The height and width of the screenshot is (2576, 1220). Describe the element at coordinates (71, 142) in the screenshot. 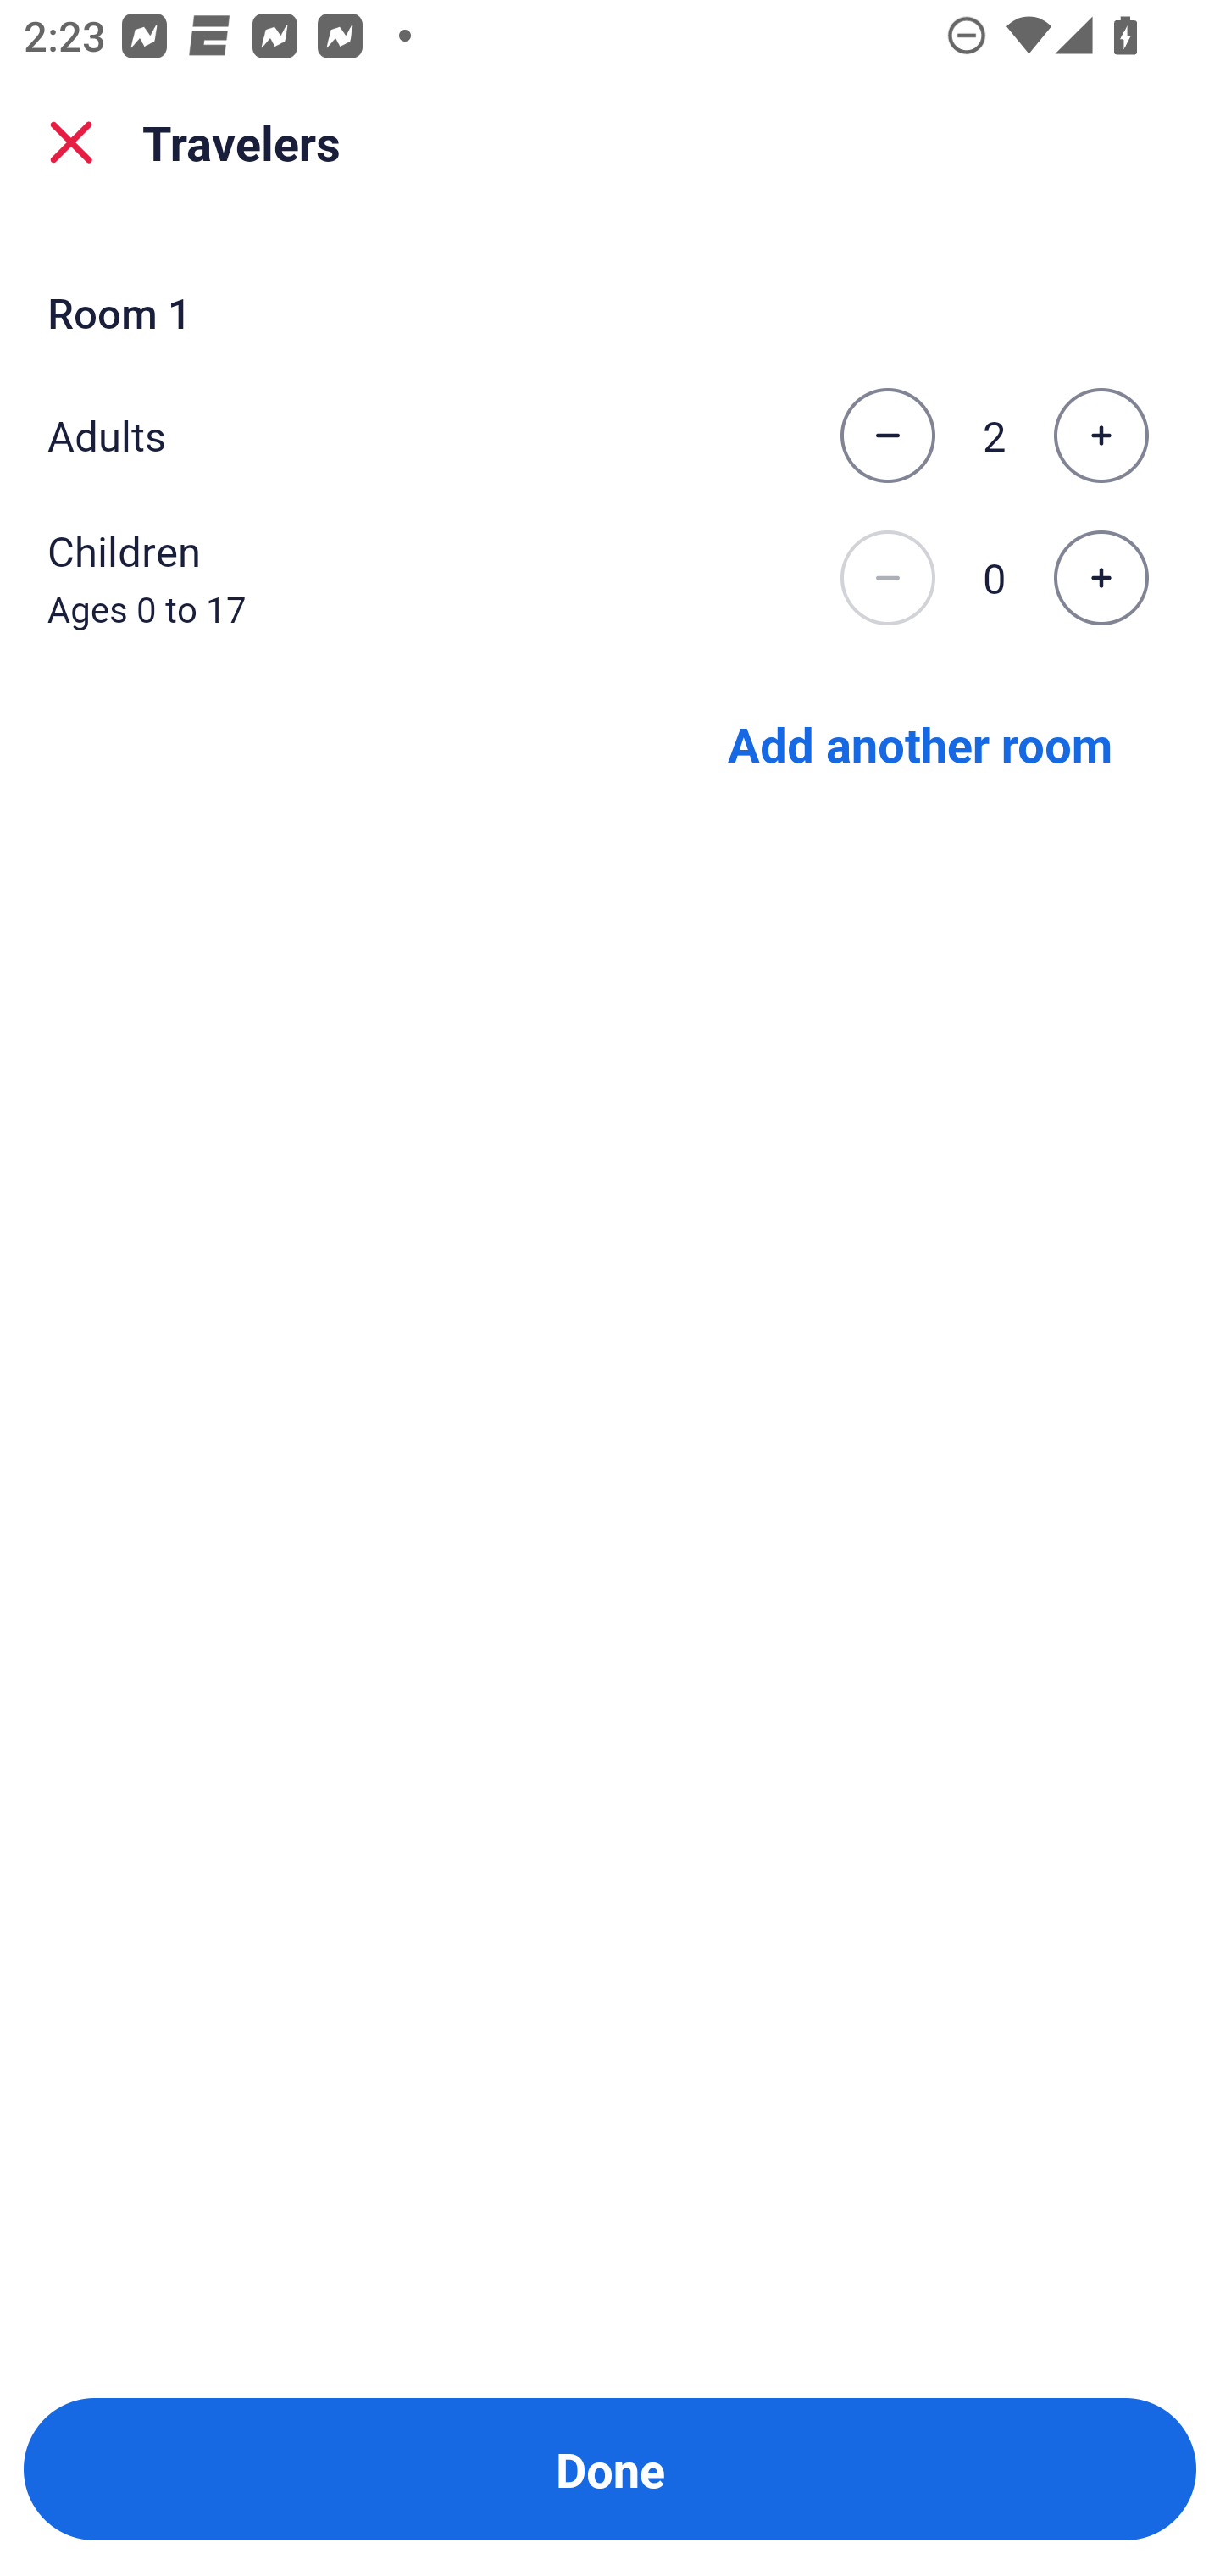

I see `close` at that location.